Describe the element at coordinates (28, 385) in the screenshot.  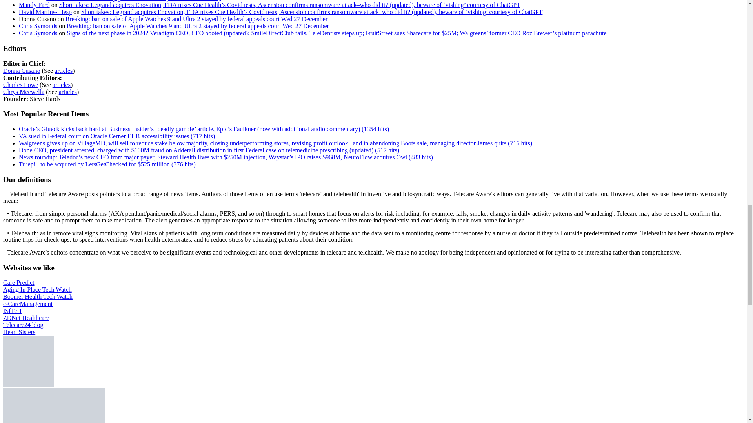
I see `TTA on Twitter` at that location.